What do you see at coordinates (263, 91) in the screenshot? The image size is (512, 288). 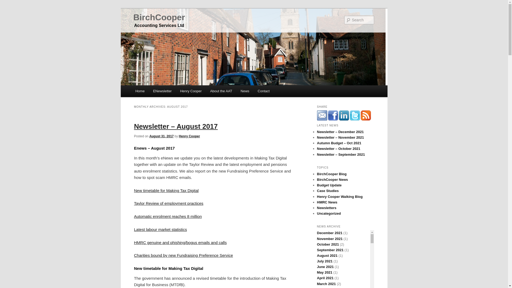 I see `Contact` at bounding box center [263, 91].